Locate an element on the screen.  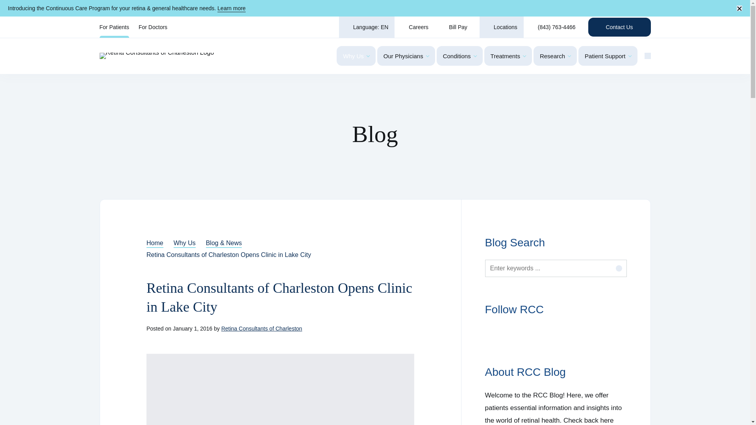
For Patients is located at coordinates (113, 27).